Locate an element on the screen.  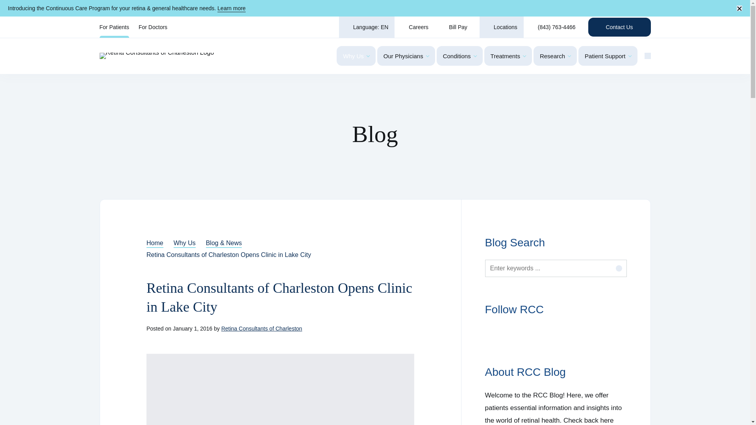
For Patients is located at coordinates (113, 27).